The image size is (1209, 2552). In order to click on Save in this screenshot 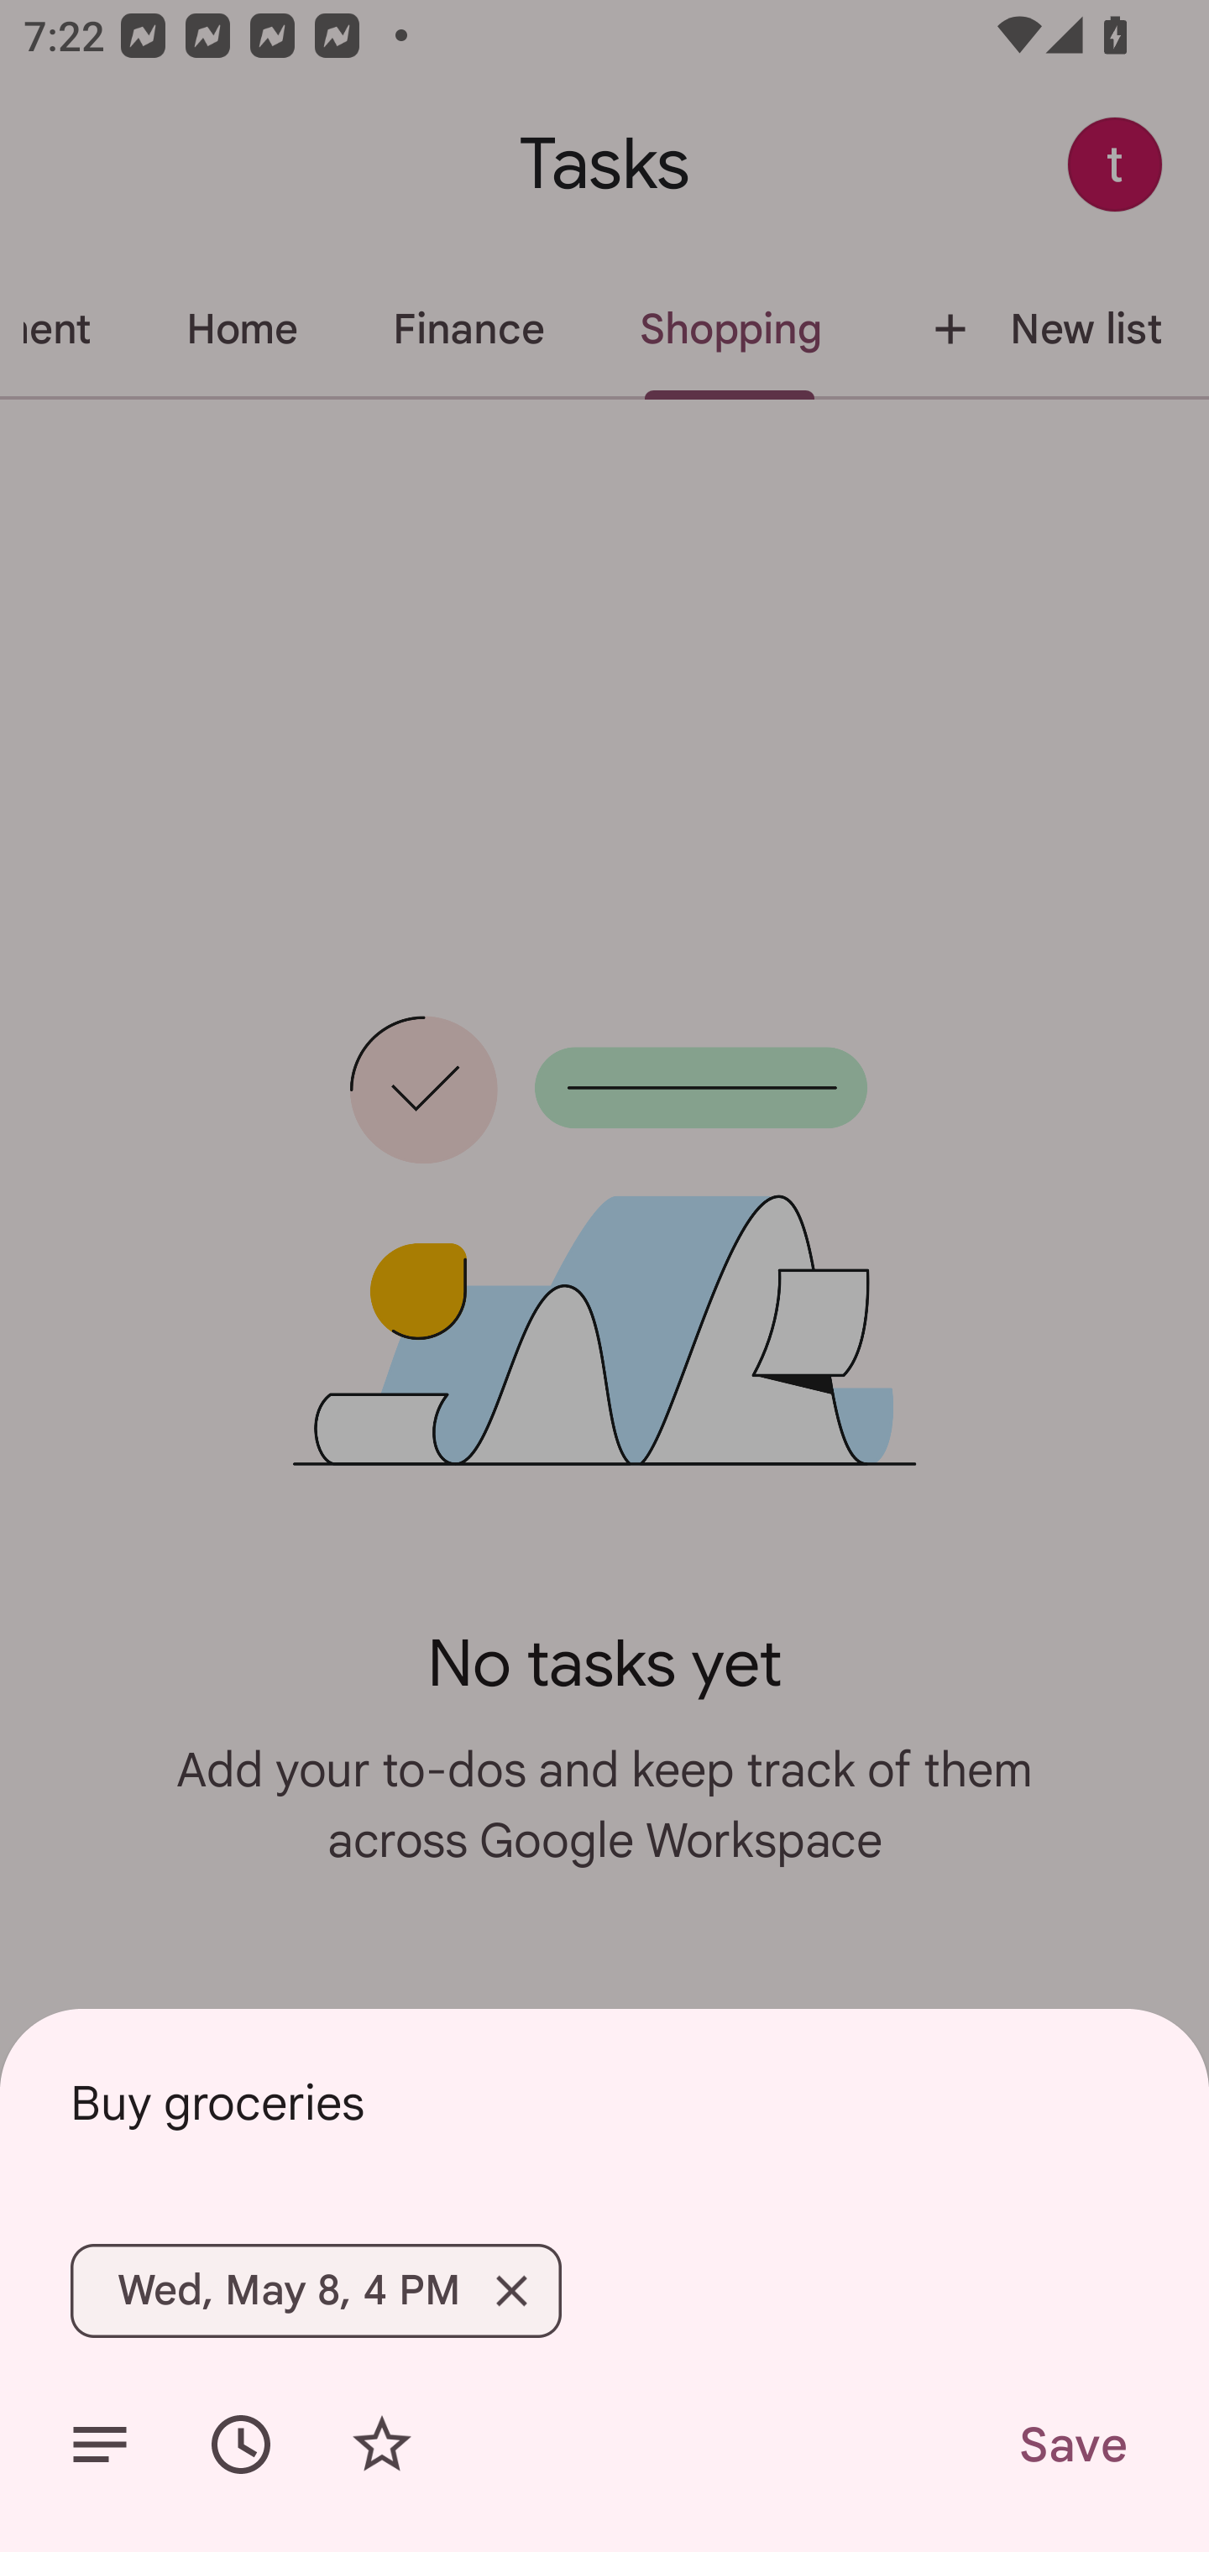, I will do `click(1071, 2445)`.